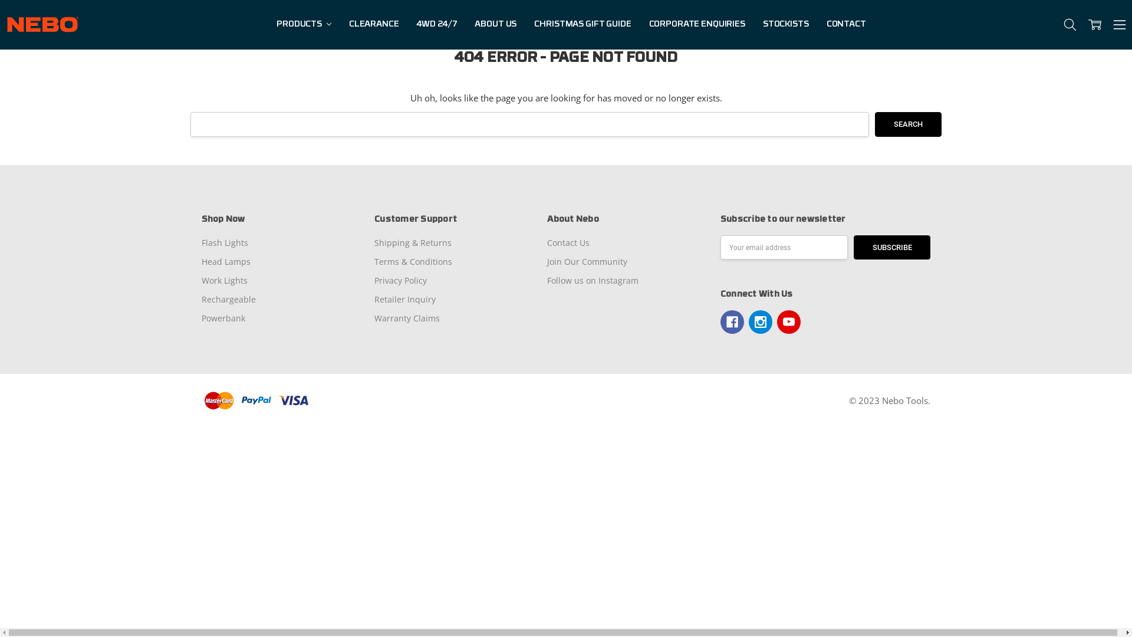 Image resolution: width=1132 pixels, height=637 pixels. What do you see at coordinates (583, 25) in the screenshot?
I see `CHRISTMAS GIFT GUIDE` at bounding box center [583, 25].